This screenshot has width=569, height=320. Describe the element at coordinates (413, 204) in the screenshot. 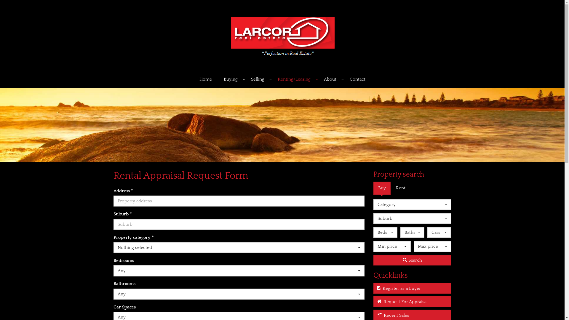

I see `Category
 ` at that location.